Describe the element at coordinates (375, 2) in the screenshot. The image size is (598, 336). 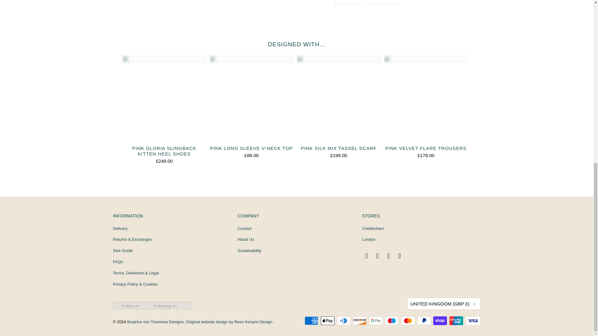
I see `Share this on Pinterest` at that location.